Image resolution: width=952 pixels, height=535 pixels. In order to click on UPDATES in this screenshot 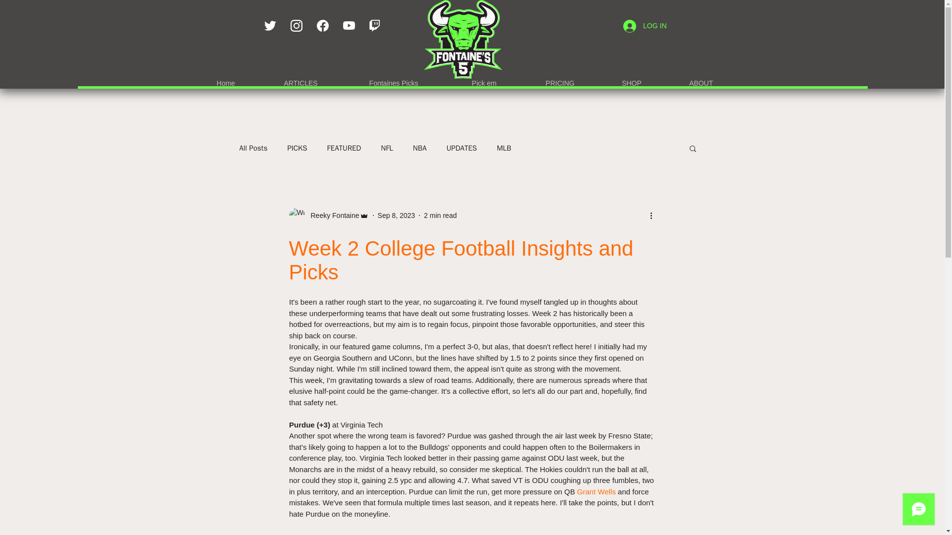, I will do `click(461, 148)`.